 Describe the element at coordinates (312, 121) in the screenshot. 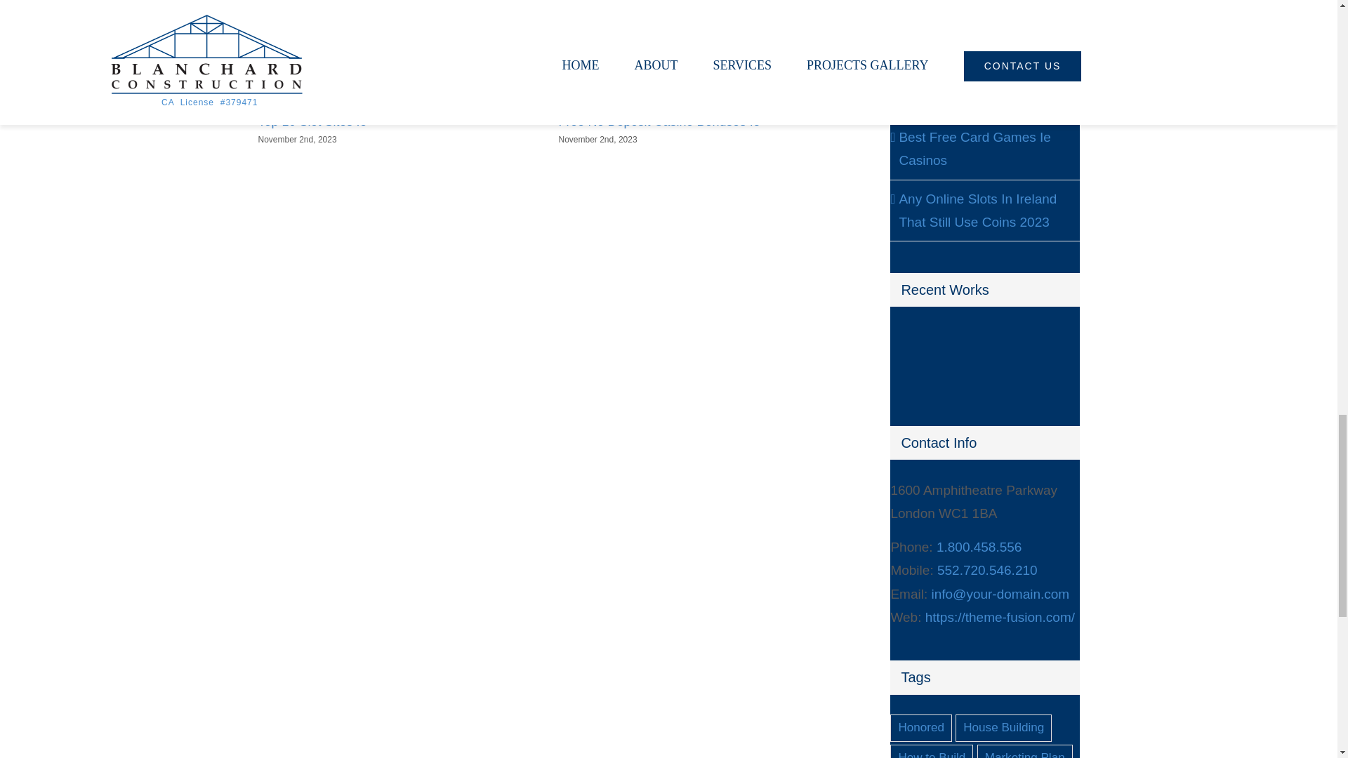

I see `Top 10 Slot Sites Ie` at that location.